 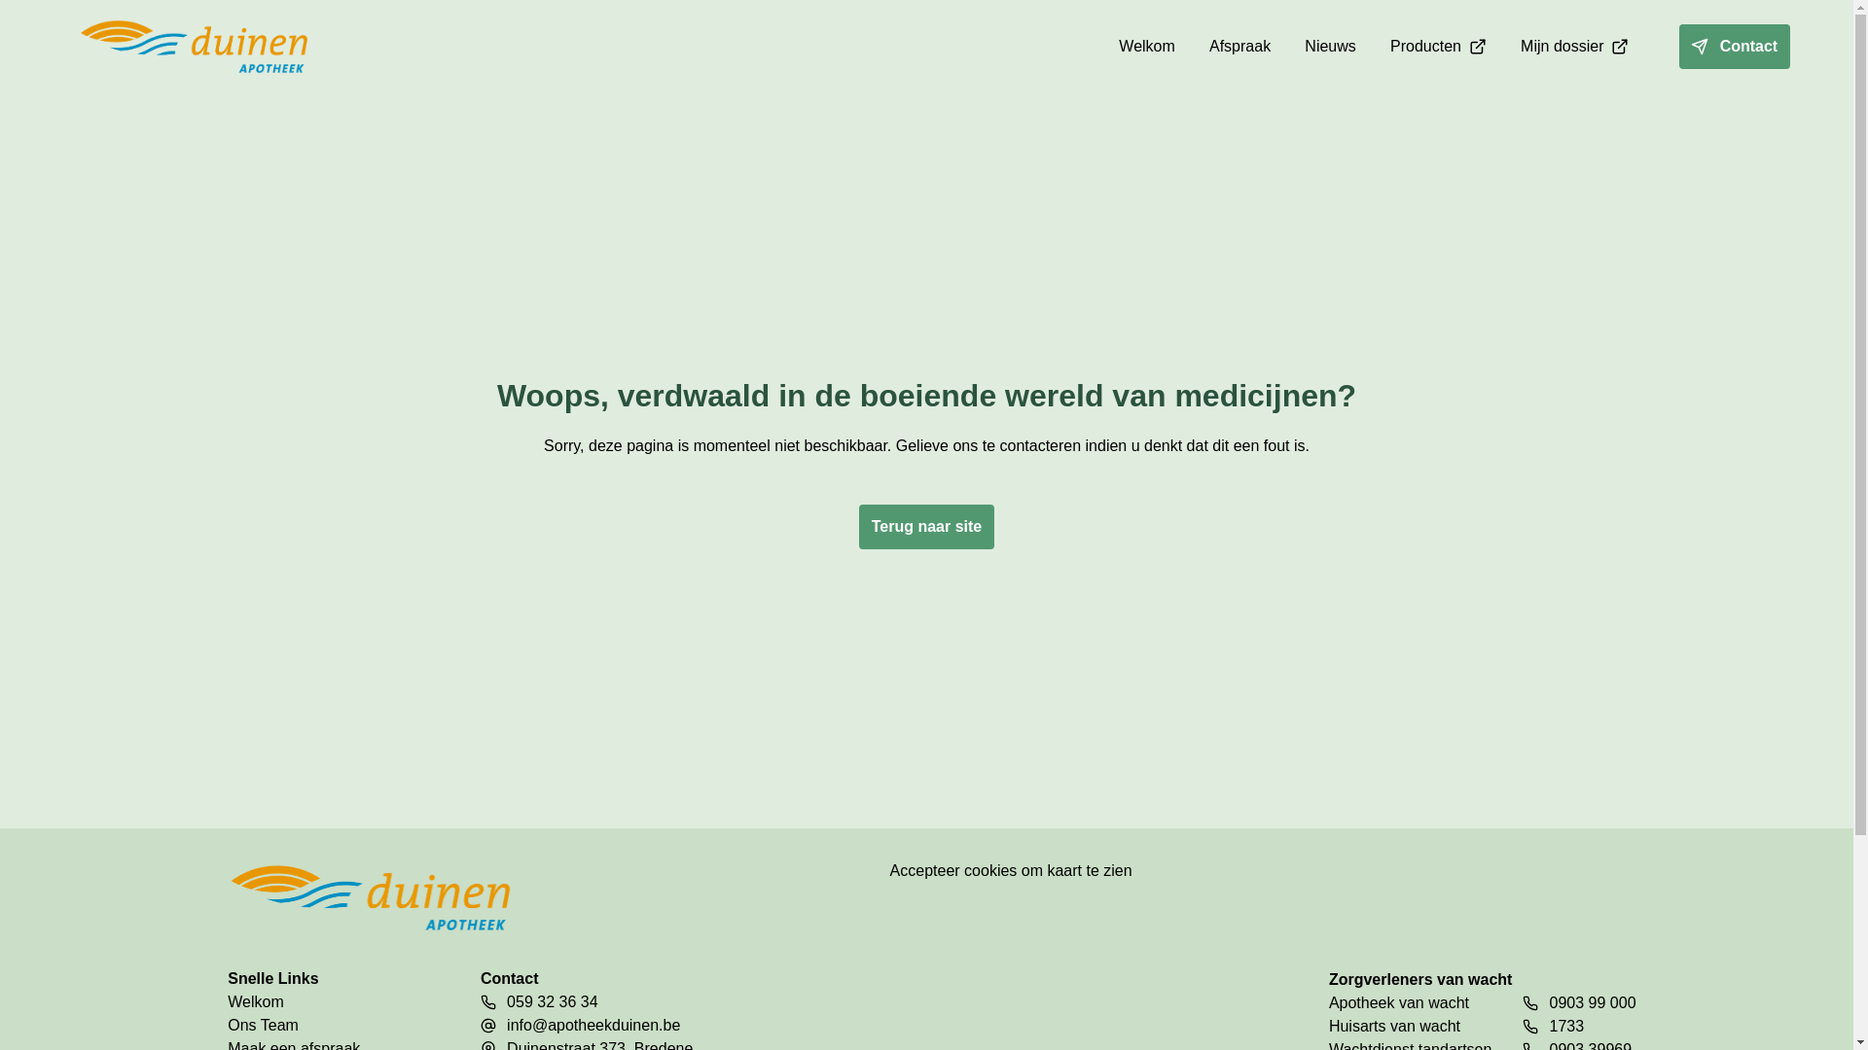 What do you see at coordinates (323, 1002) in the screenshot?
I see `Welkom` at bounding box center [323, 1002].